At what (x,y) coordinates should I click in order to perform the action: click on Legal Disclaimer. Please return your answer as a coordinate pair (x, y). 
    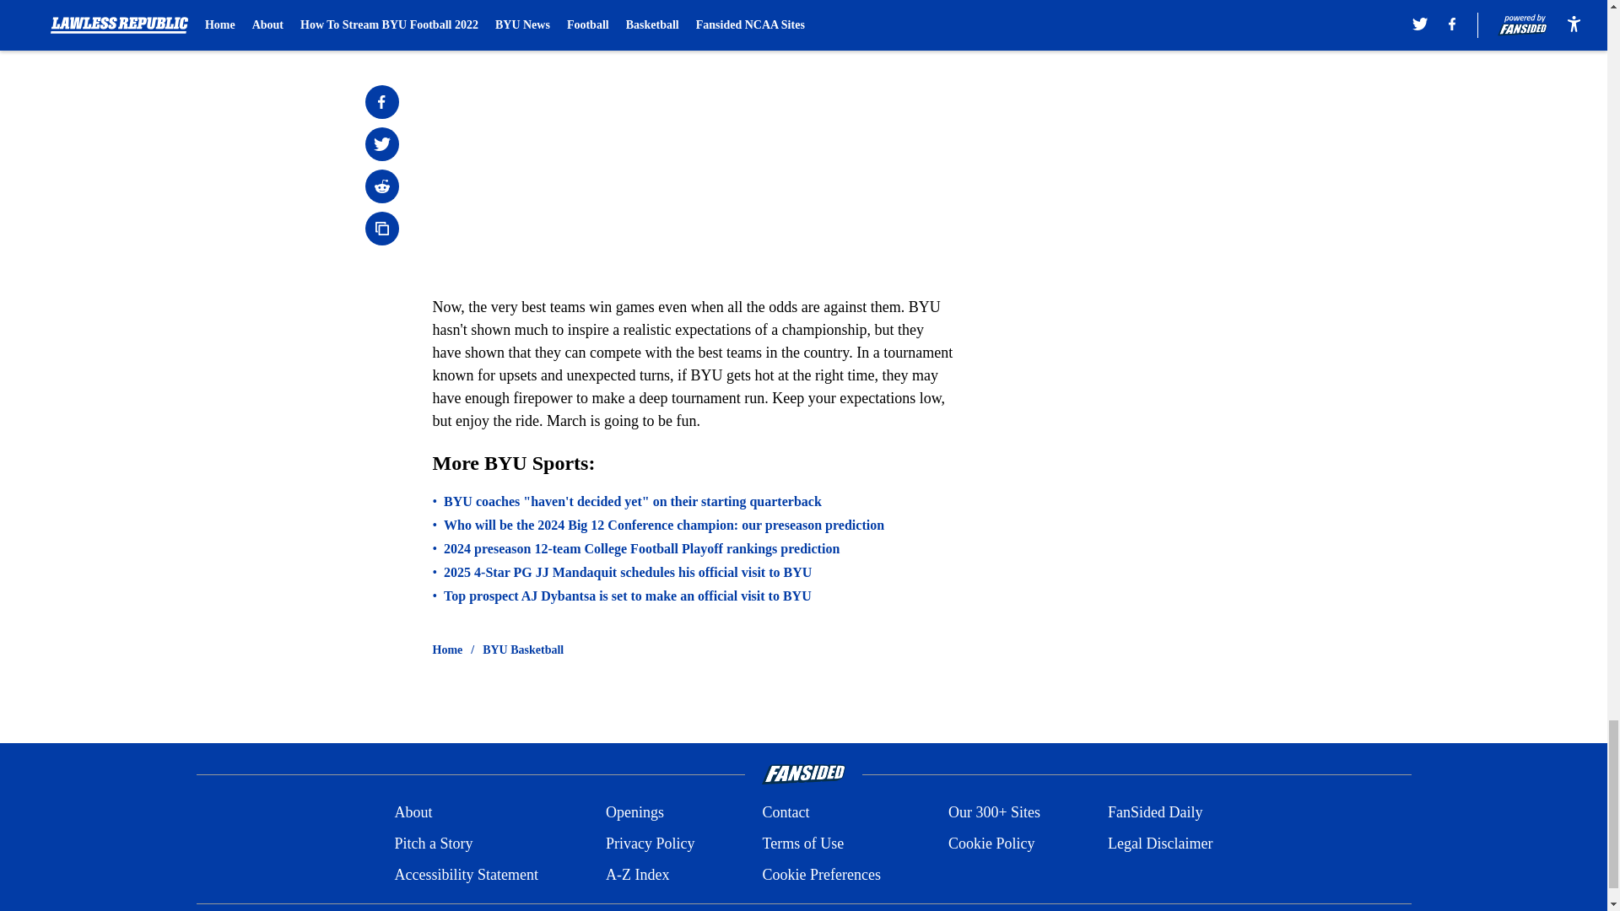
    Looking at the image, I should click on (1159, 844).